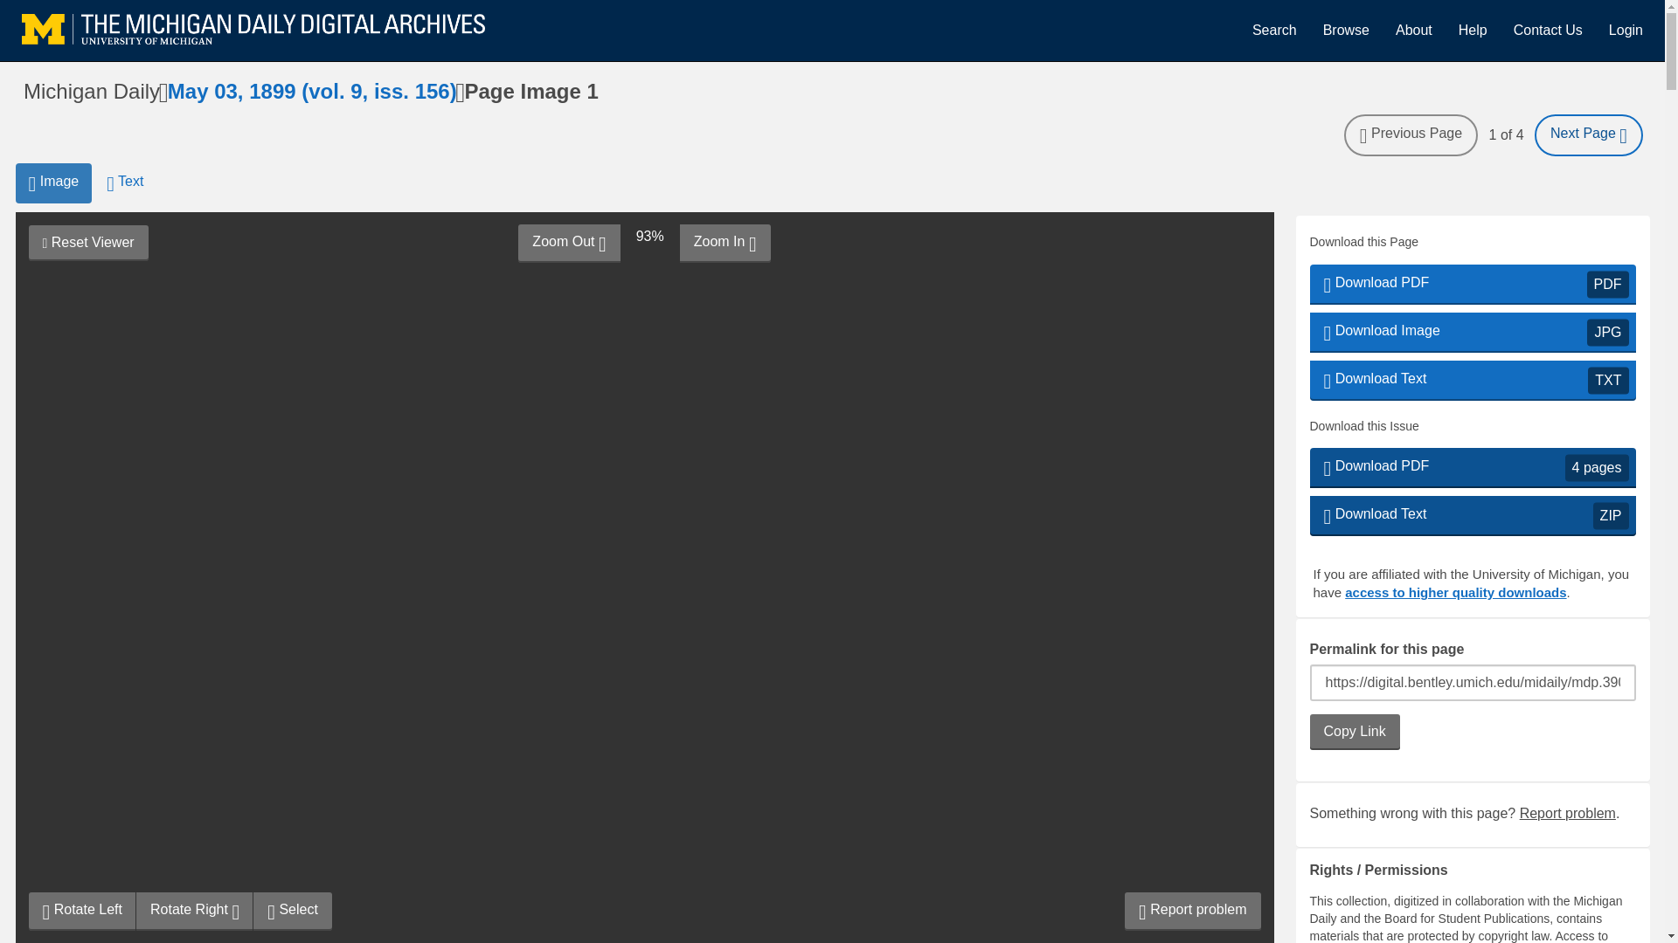 This screenshot has height=943, width=1678. What do you see at coordinates (124, 183) in the screenshot?
I see `Report problem` at bounding box center [124, 183].